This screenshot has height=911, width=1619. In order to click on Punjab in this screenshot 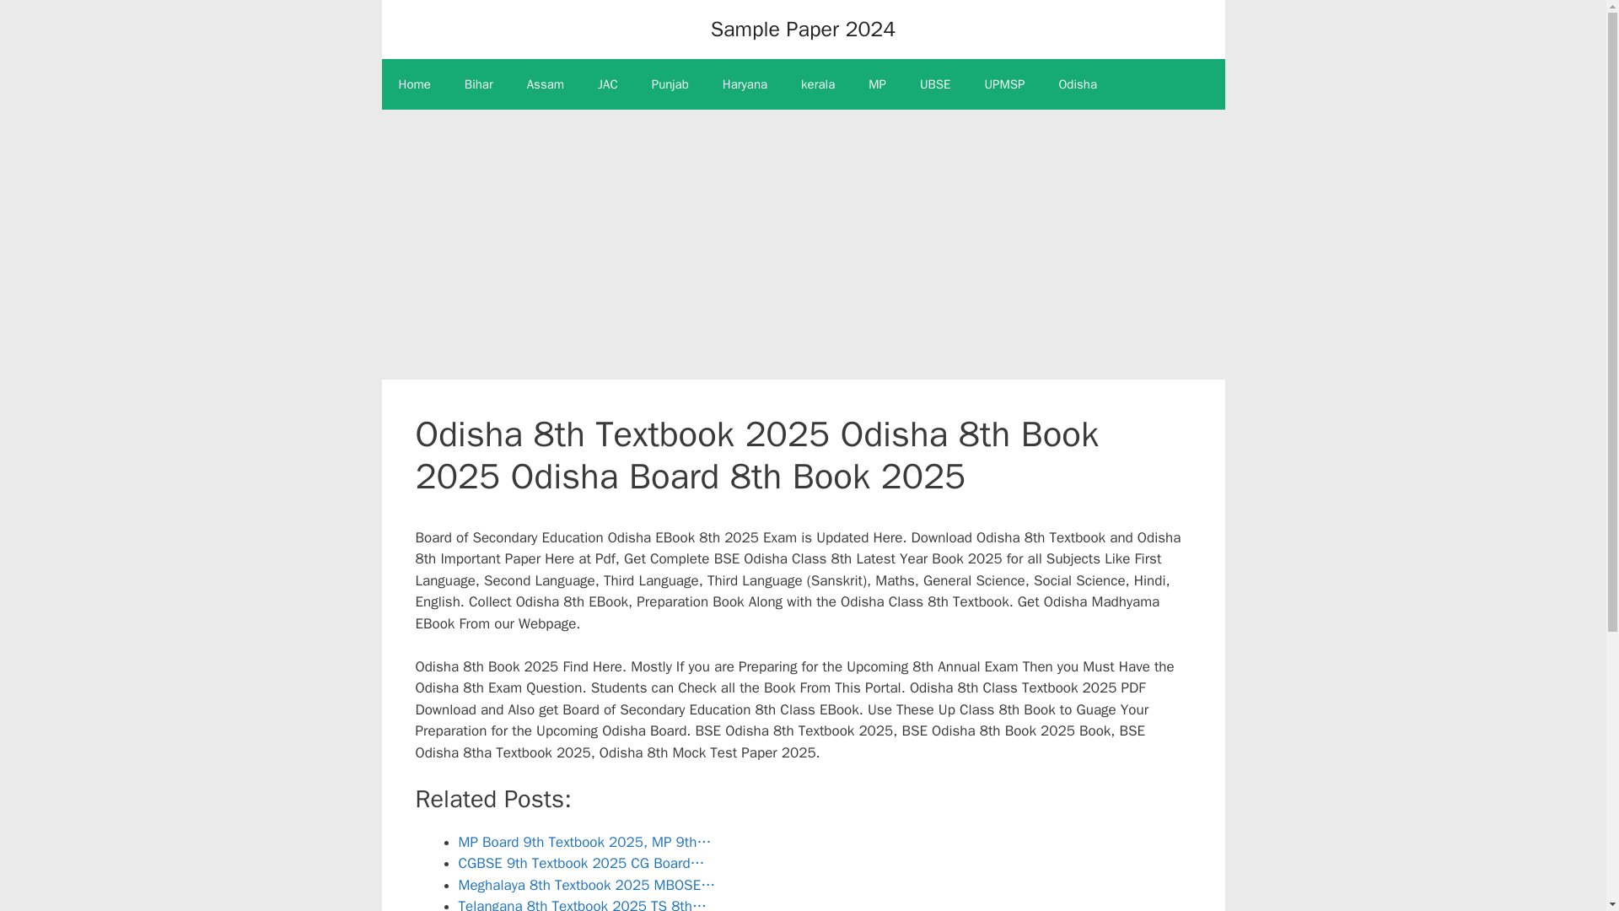, I will do `click(670, 84)`.